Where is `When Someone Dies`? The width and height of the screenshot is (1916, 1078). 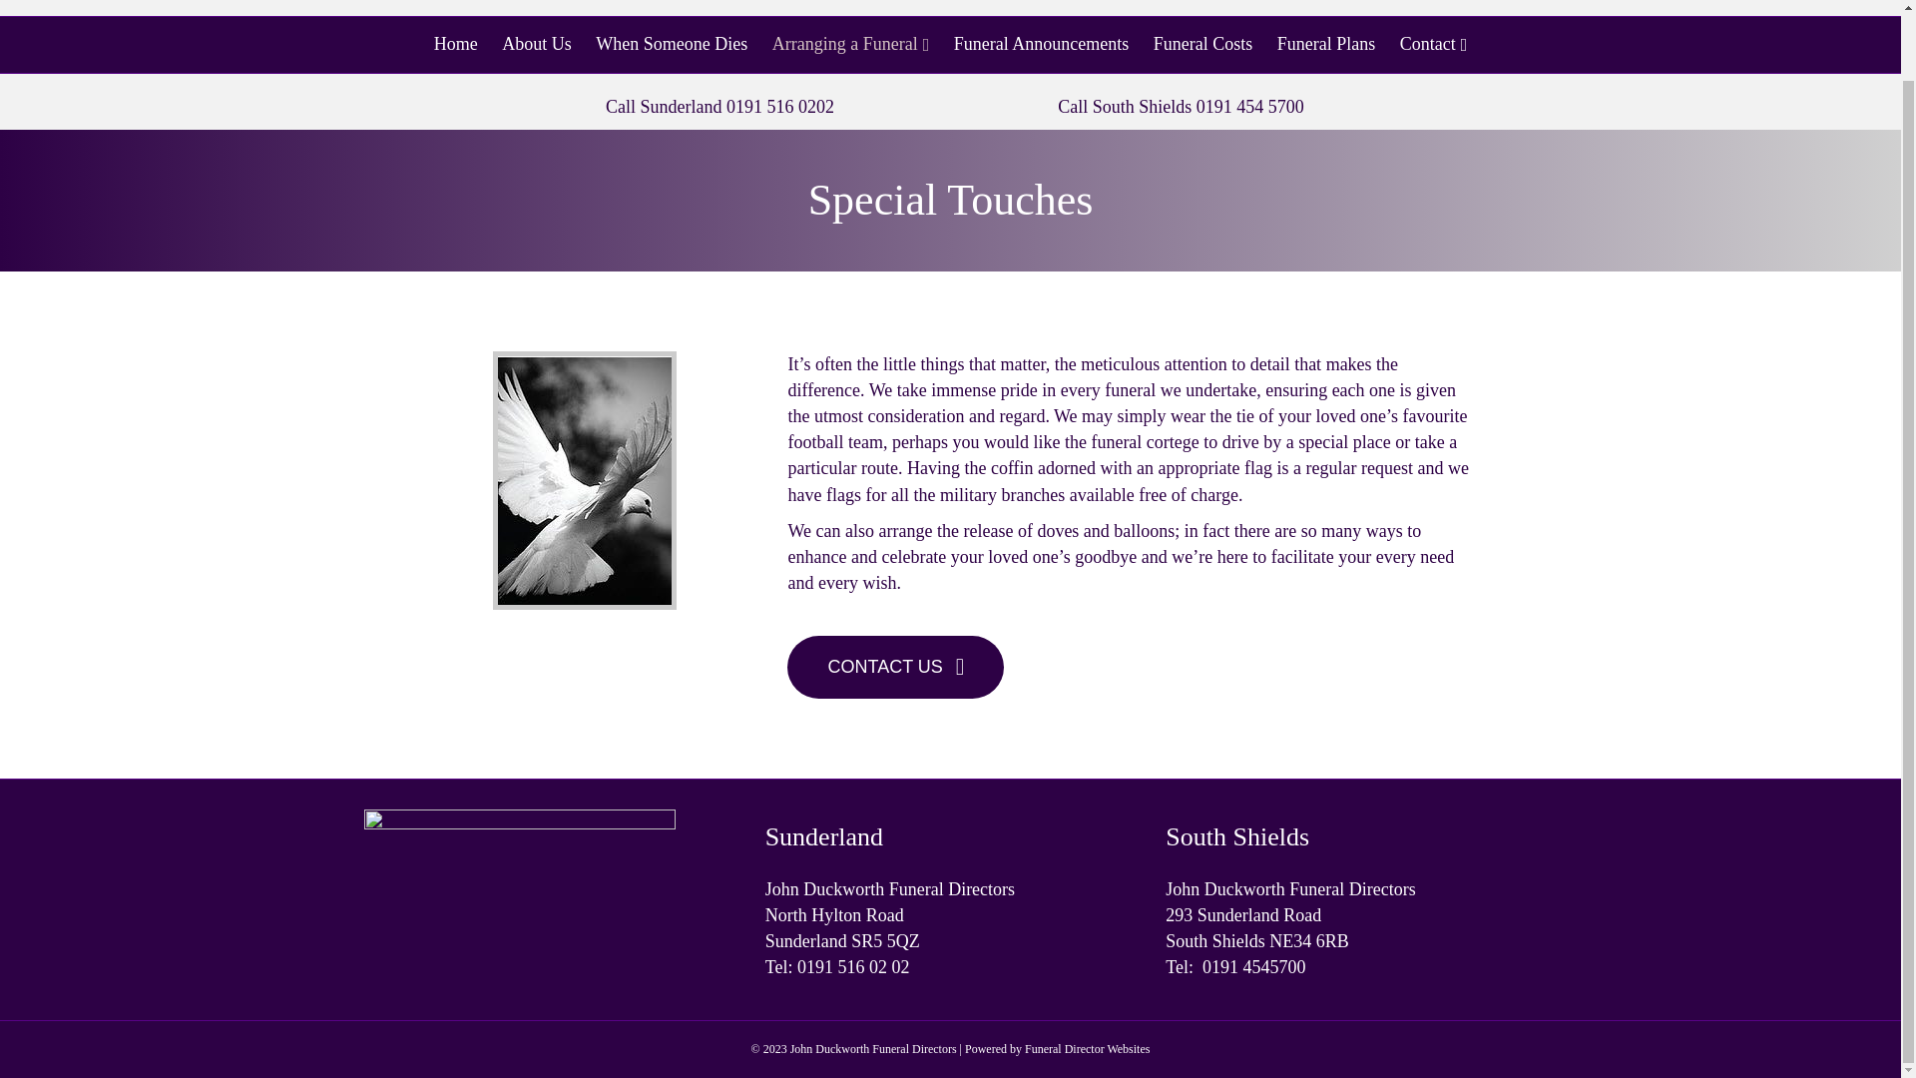
When Someone Dies is located at coordinates (671, 44).